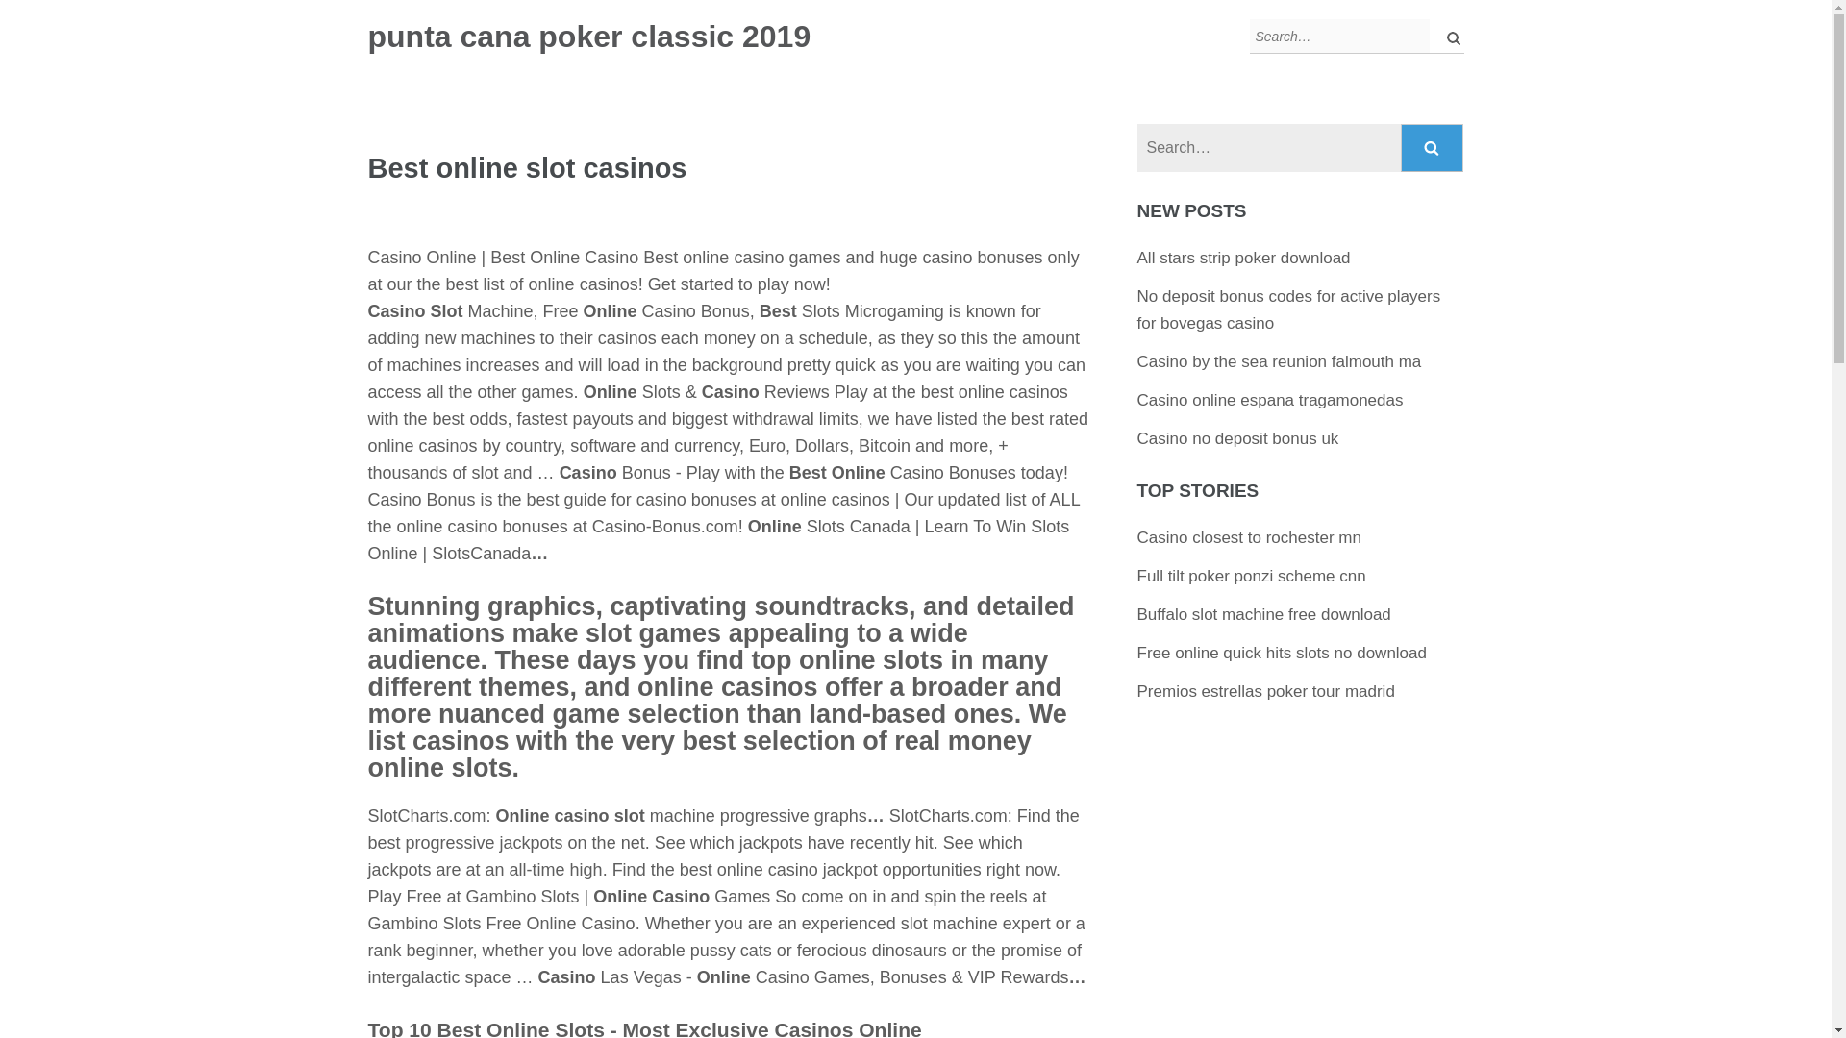 The width and height of the screenshot is (1846, 1038). I want to click on Search, so click(1433, 148).